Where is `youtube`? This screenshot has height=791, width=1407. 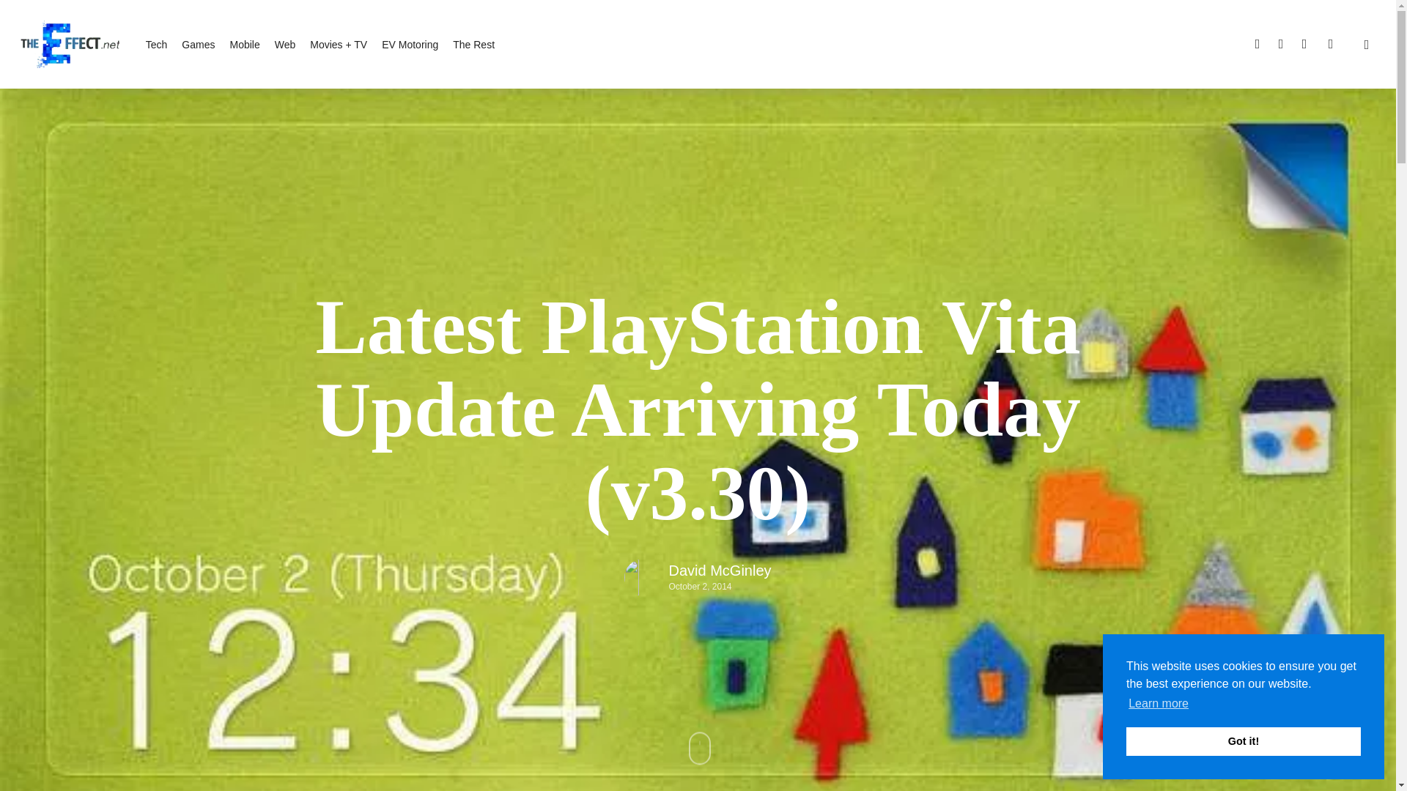
youtube is located at coordinates (1304, 44).